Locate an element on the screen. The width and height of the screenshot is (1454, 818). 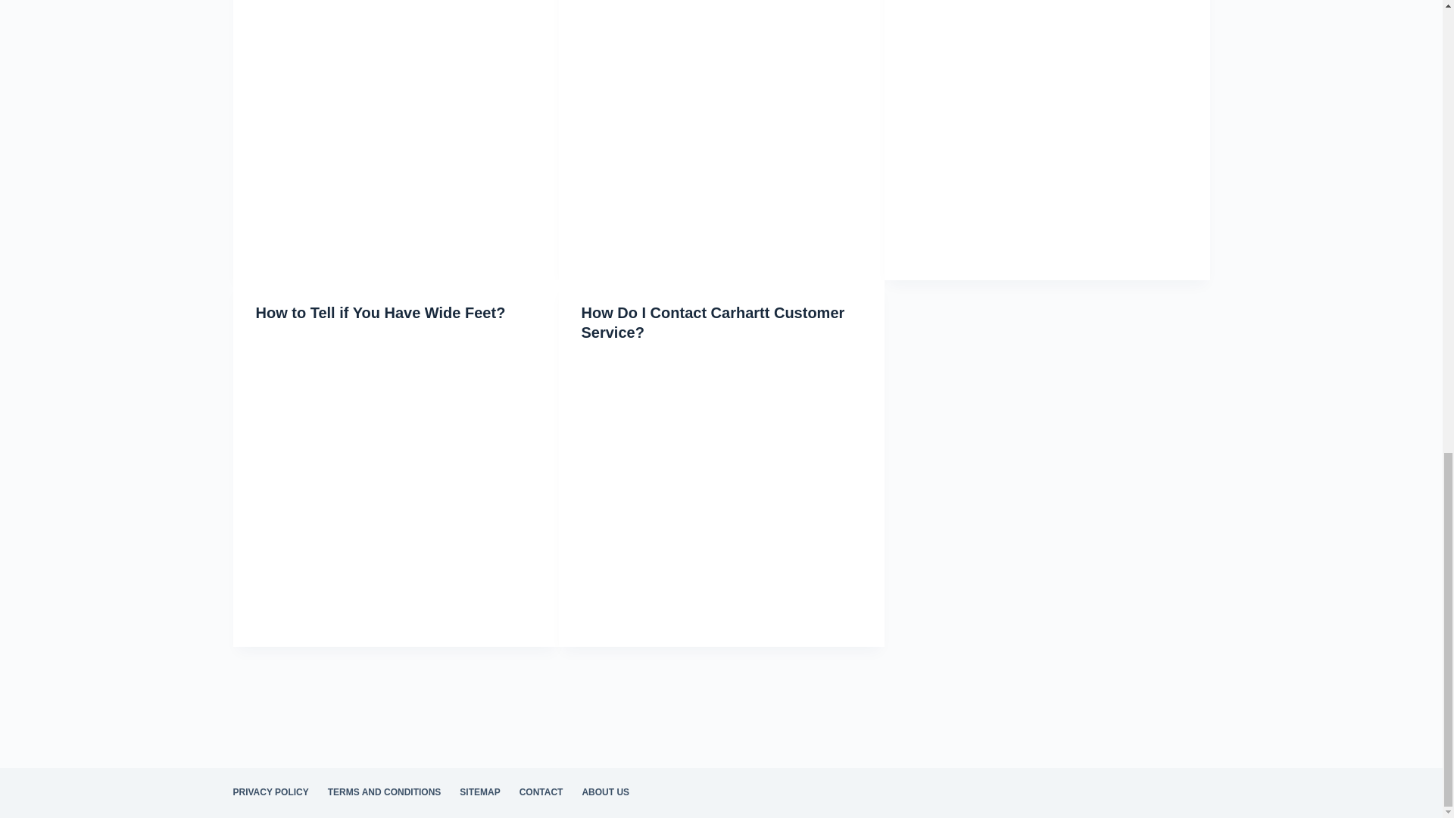
How to Tell if You Have Wide Feet? is located at coordinates (380, 312).